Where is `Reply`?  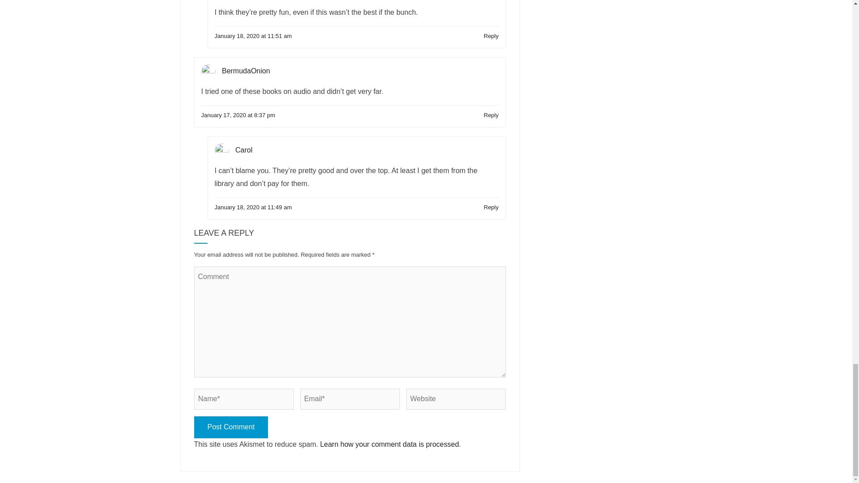
Reply is located at coordinates (490, 208).